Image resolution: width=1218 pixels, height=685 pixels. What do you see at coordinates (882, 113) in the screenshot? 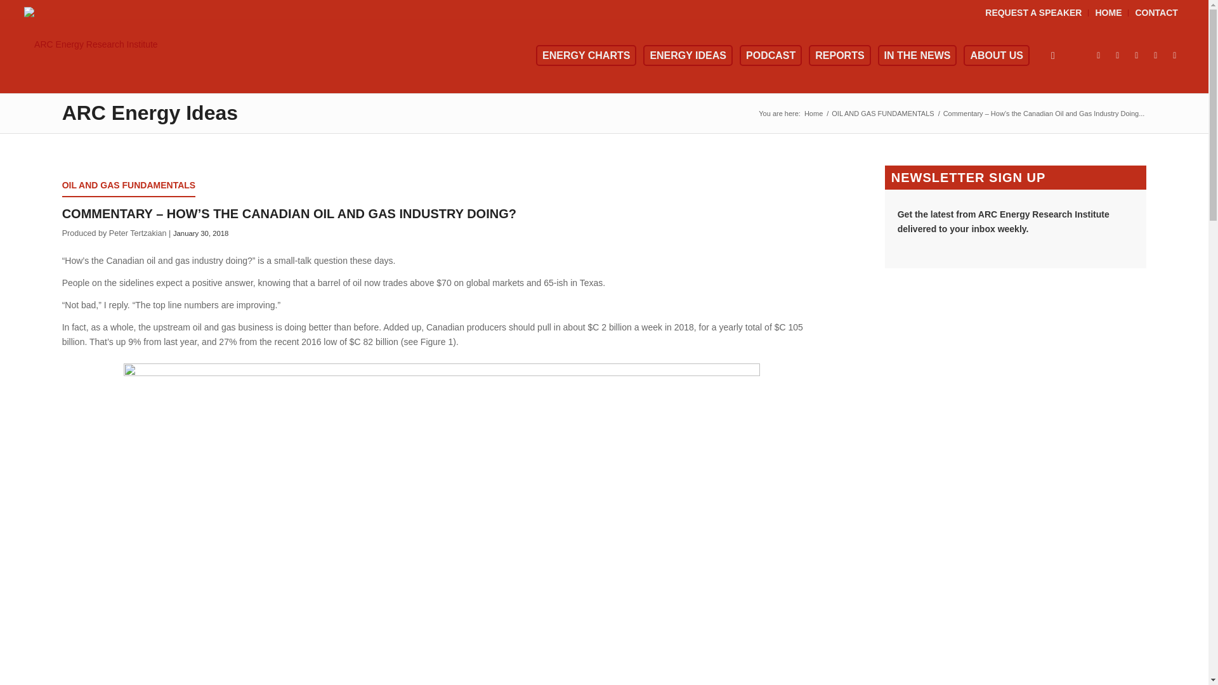
I see `OIL AND GAS FUNDAMENTALS` at bounding box center [882, 113].